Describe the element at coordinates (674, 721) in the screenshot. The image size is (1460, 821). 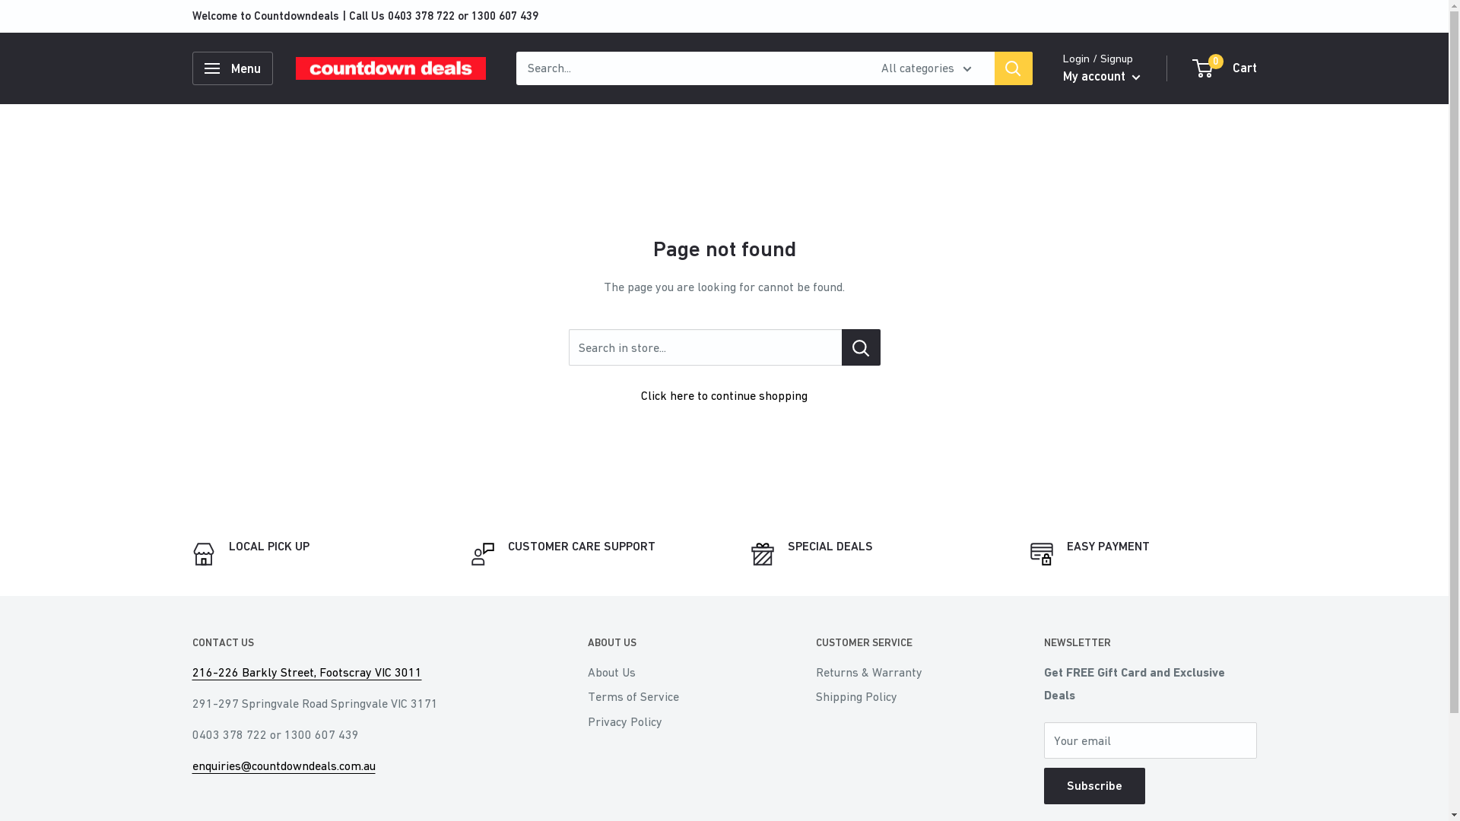
I see `Privacy Policy` at that location.